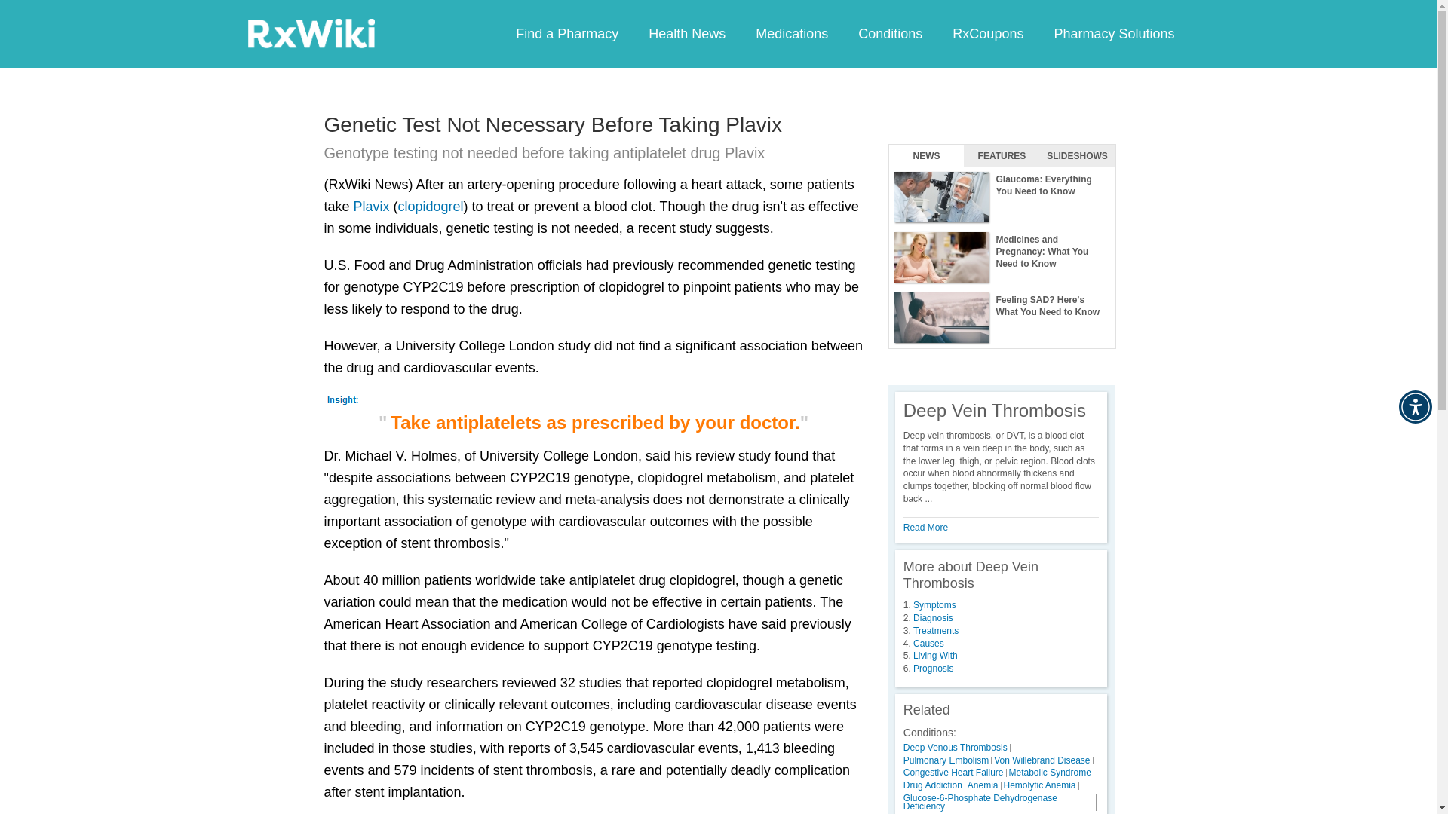  What do you see at coordinates (311, 32) in the screenshot?
I see `RxWiki` at bounding box center [311, 32].